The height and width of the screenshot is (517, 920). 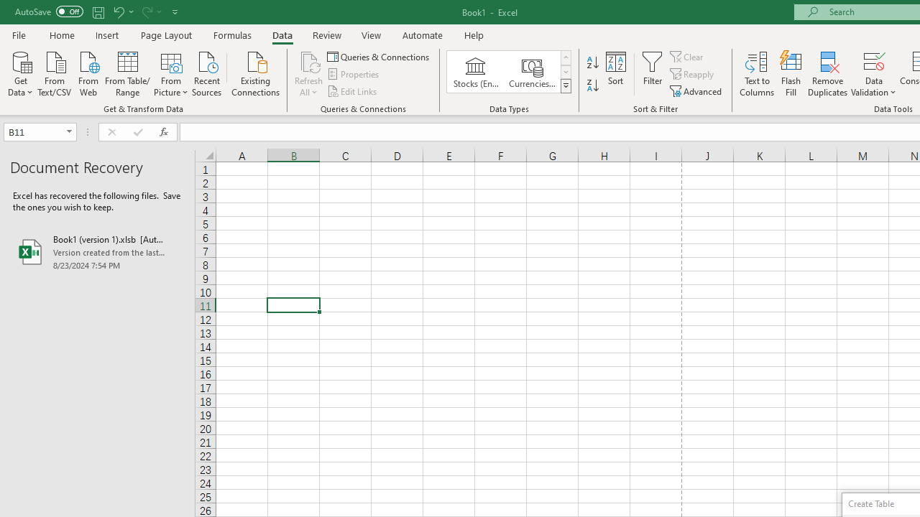 What do you see at coordinates (256, 73) in the screenshot?
I see `Existing Connections` at bounding box center [256, 73].